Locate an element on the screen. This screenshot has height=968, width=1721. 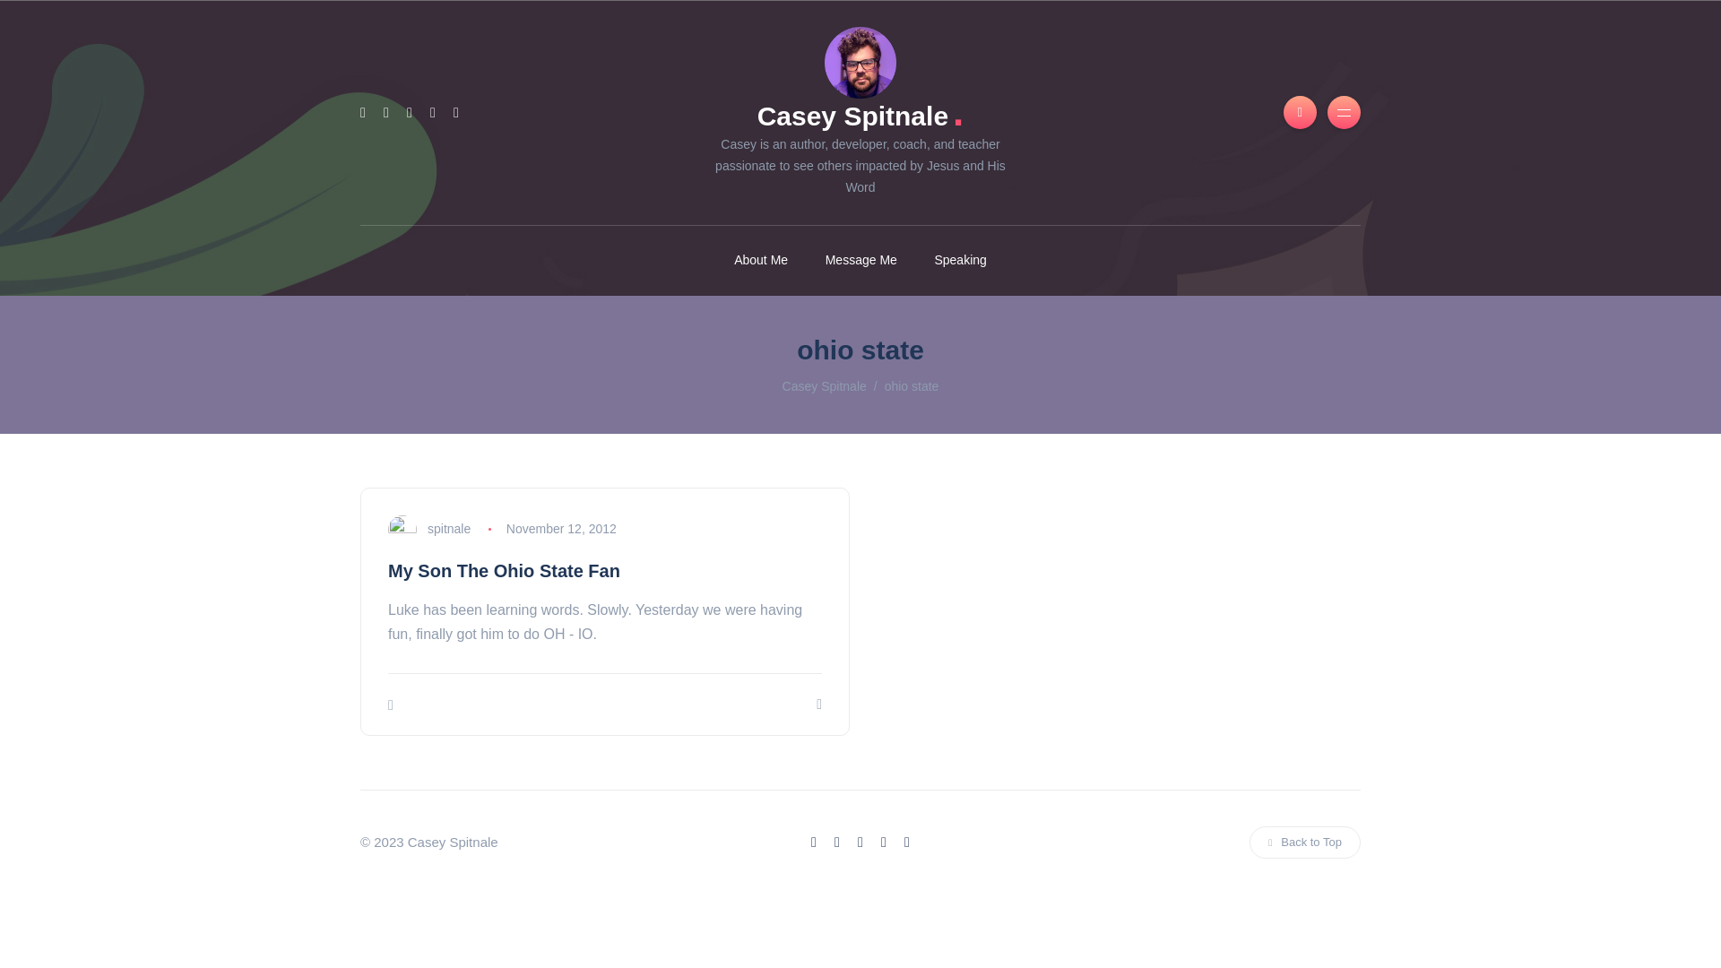
Back to Top is located at coordinates (1305, 843).